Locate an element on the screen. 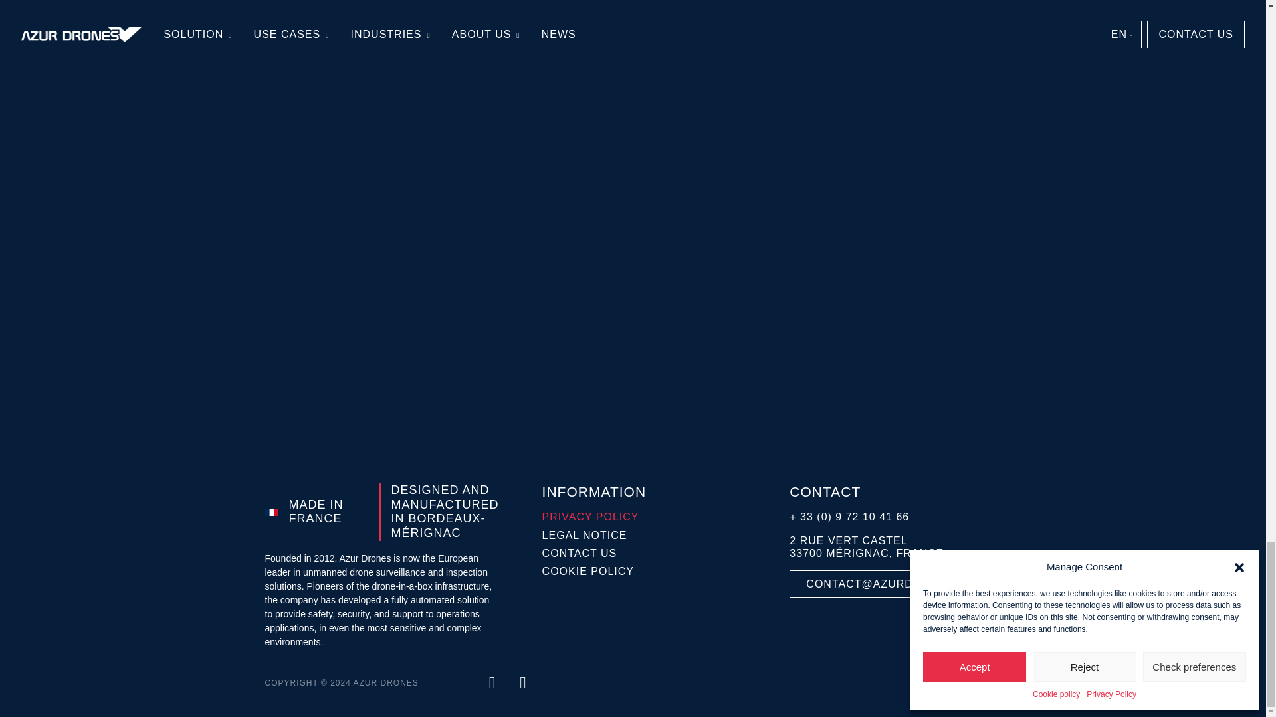 The image size is (1276, 717). PRIVACY POLICY is located at coordinates (594, 519).